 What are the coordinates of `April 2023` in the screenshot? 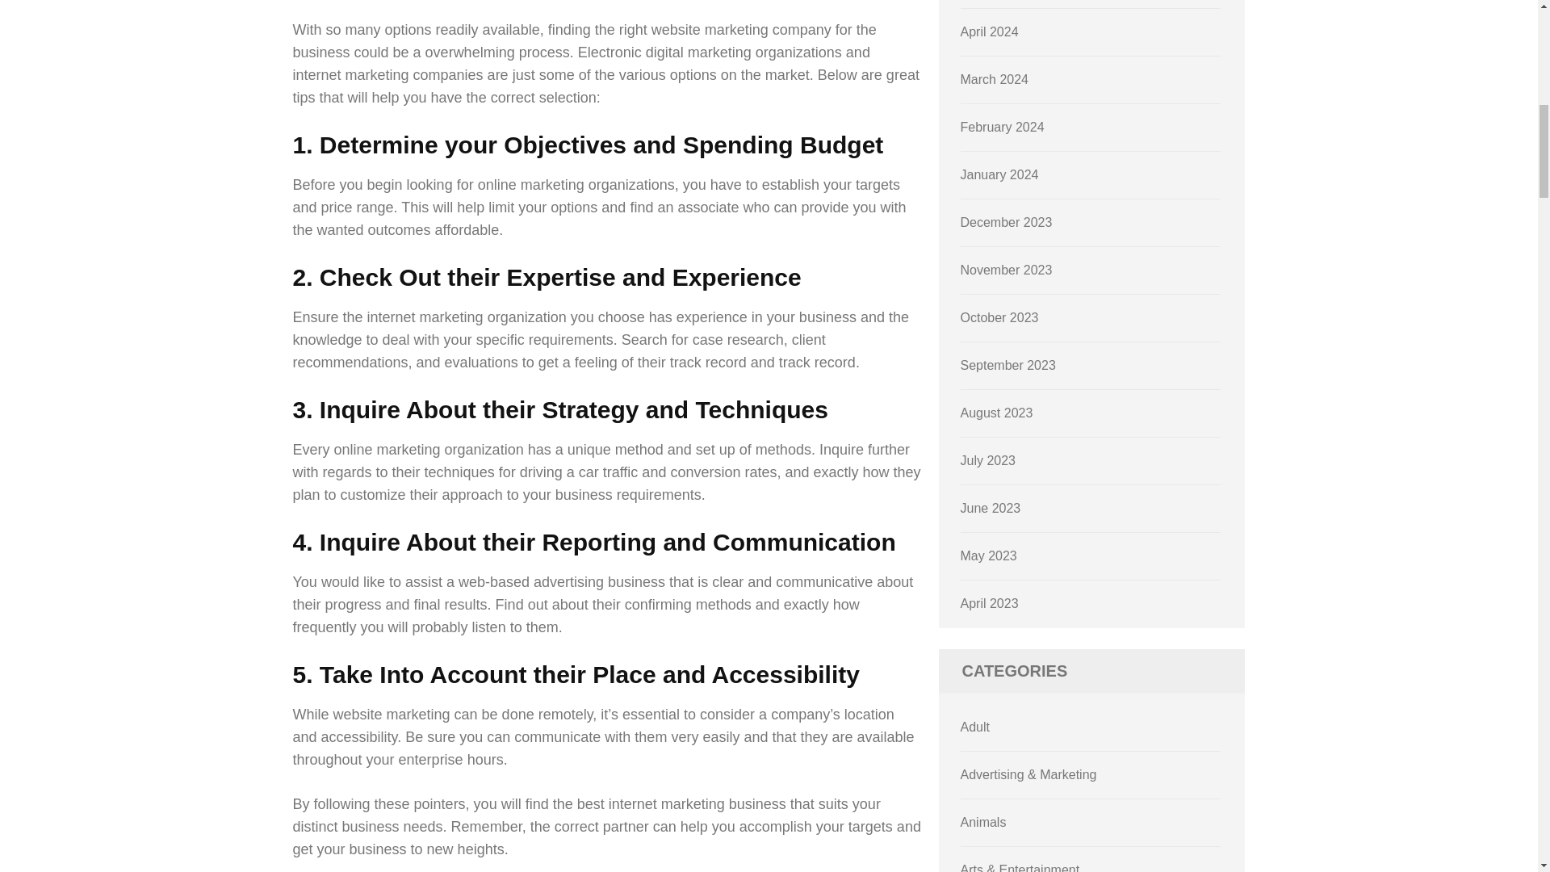 It's located at (990, 603).